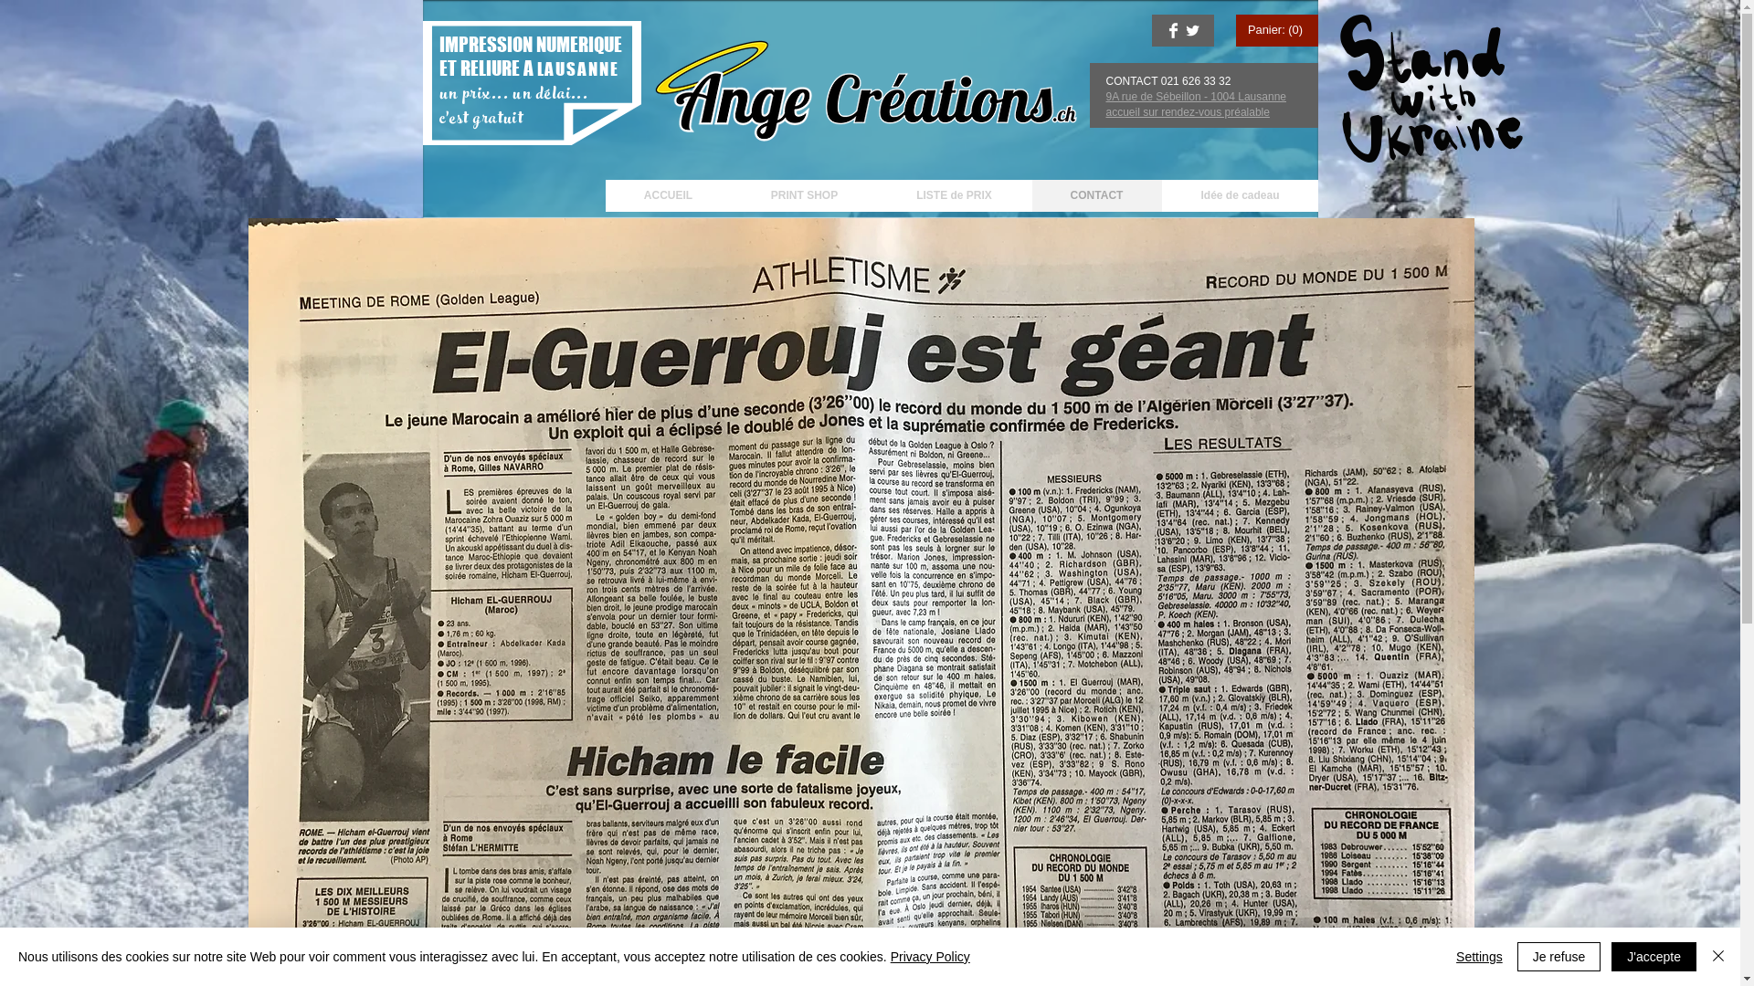 The height and width of the screenshot is (986, 1754). What do you see at coordinates (1096, 195) in the screenshot?
I see `CONTACT` at bounding box center [1096, 195].